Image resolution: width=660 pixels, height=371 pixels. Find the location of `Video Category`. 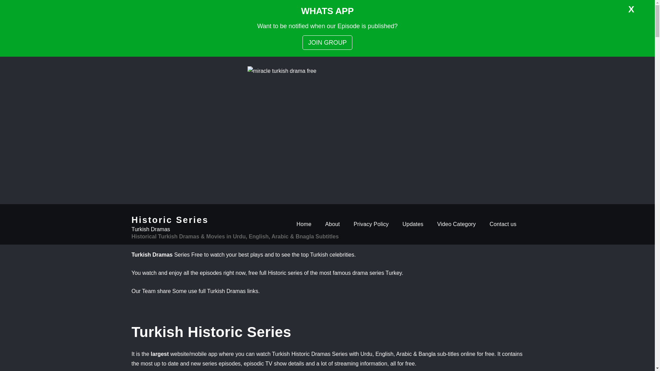

Video Category is located at coordinates (456, 224).